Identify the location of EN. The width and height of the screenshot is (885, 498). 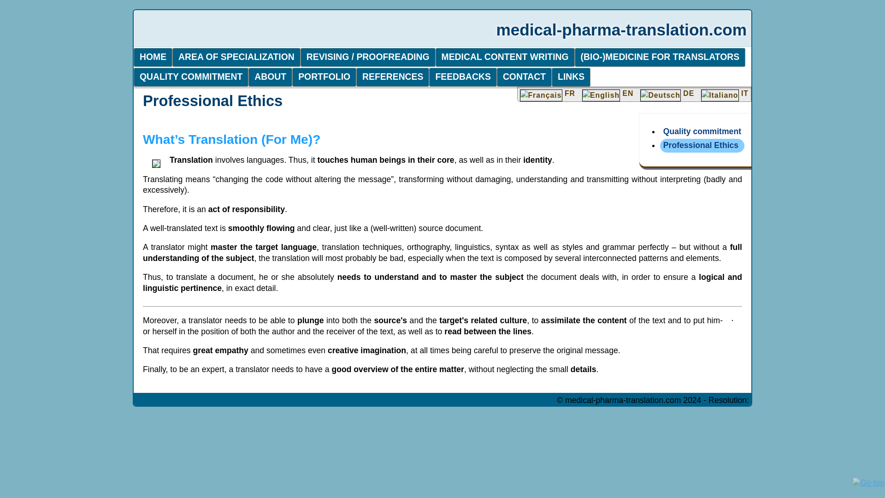
(608, 93).